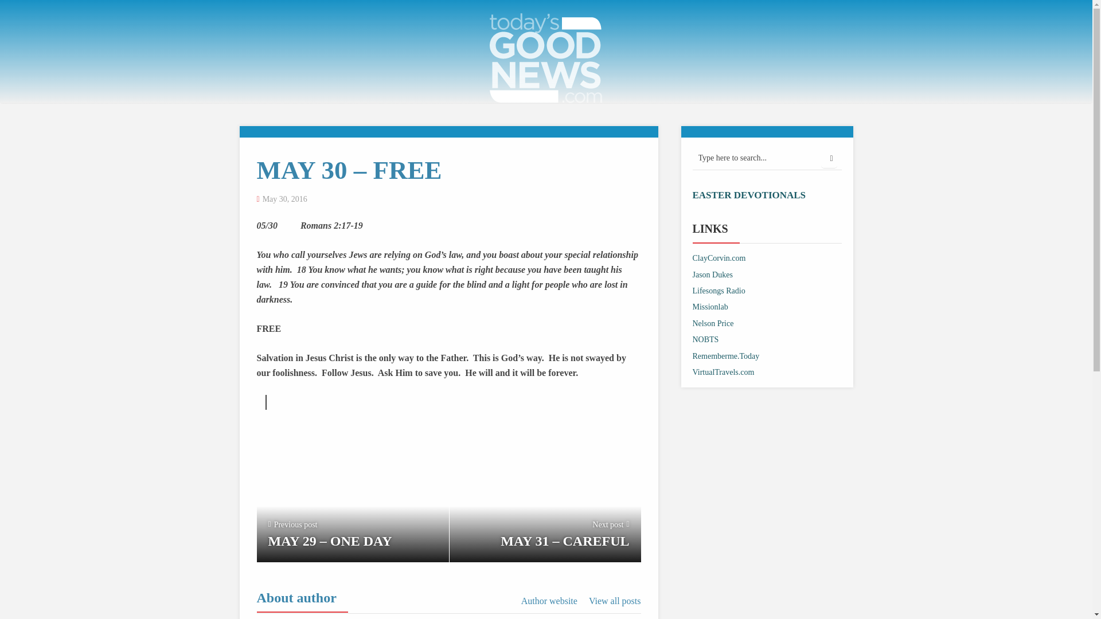 The image size is (1101, 619). What do you see at coordinates (712, 275) in the screenshot?
I see `Jason Dukes` at bounding box center [712, 275].